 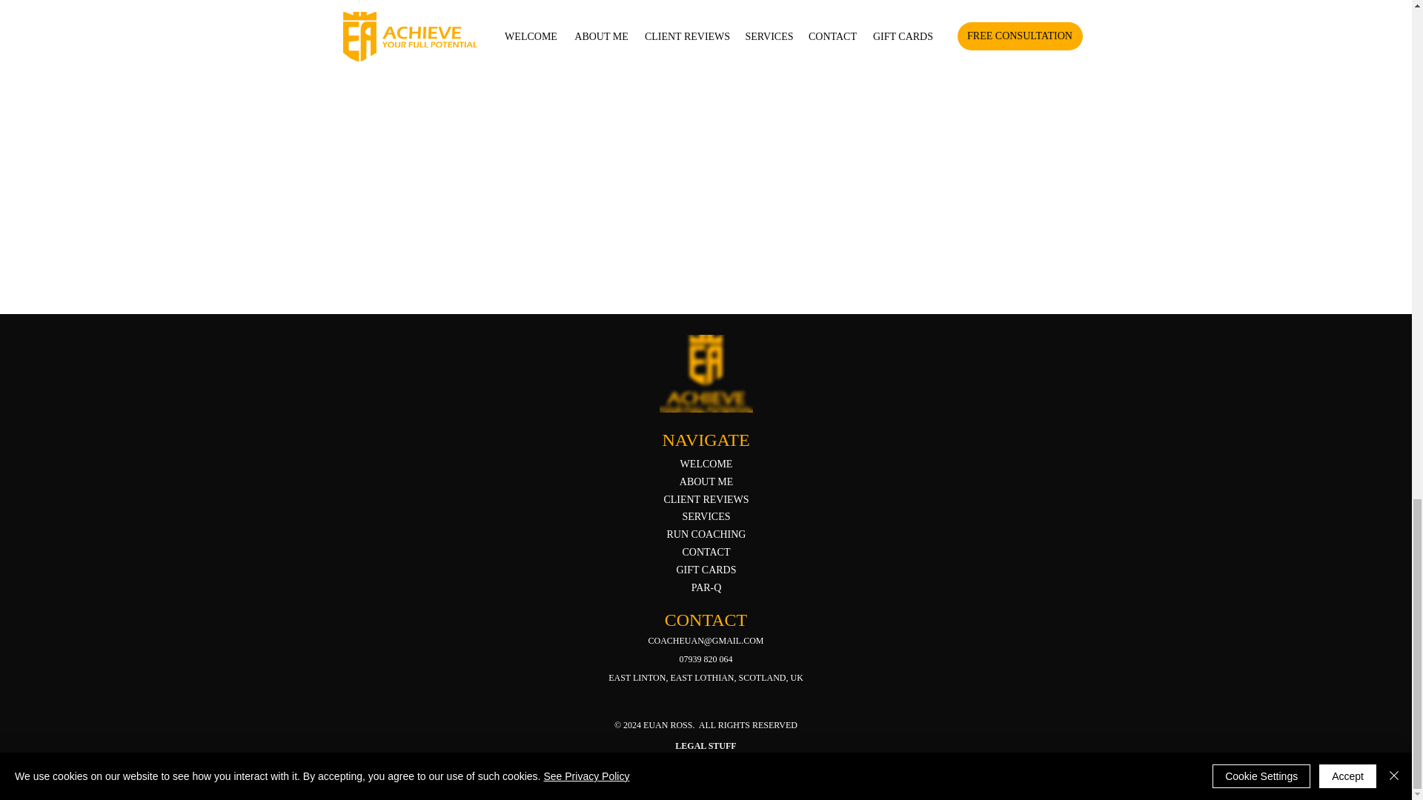 I want to click on CONTACT, so click(x=706, y=551).